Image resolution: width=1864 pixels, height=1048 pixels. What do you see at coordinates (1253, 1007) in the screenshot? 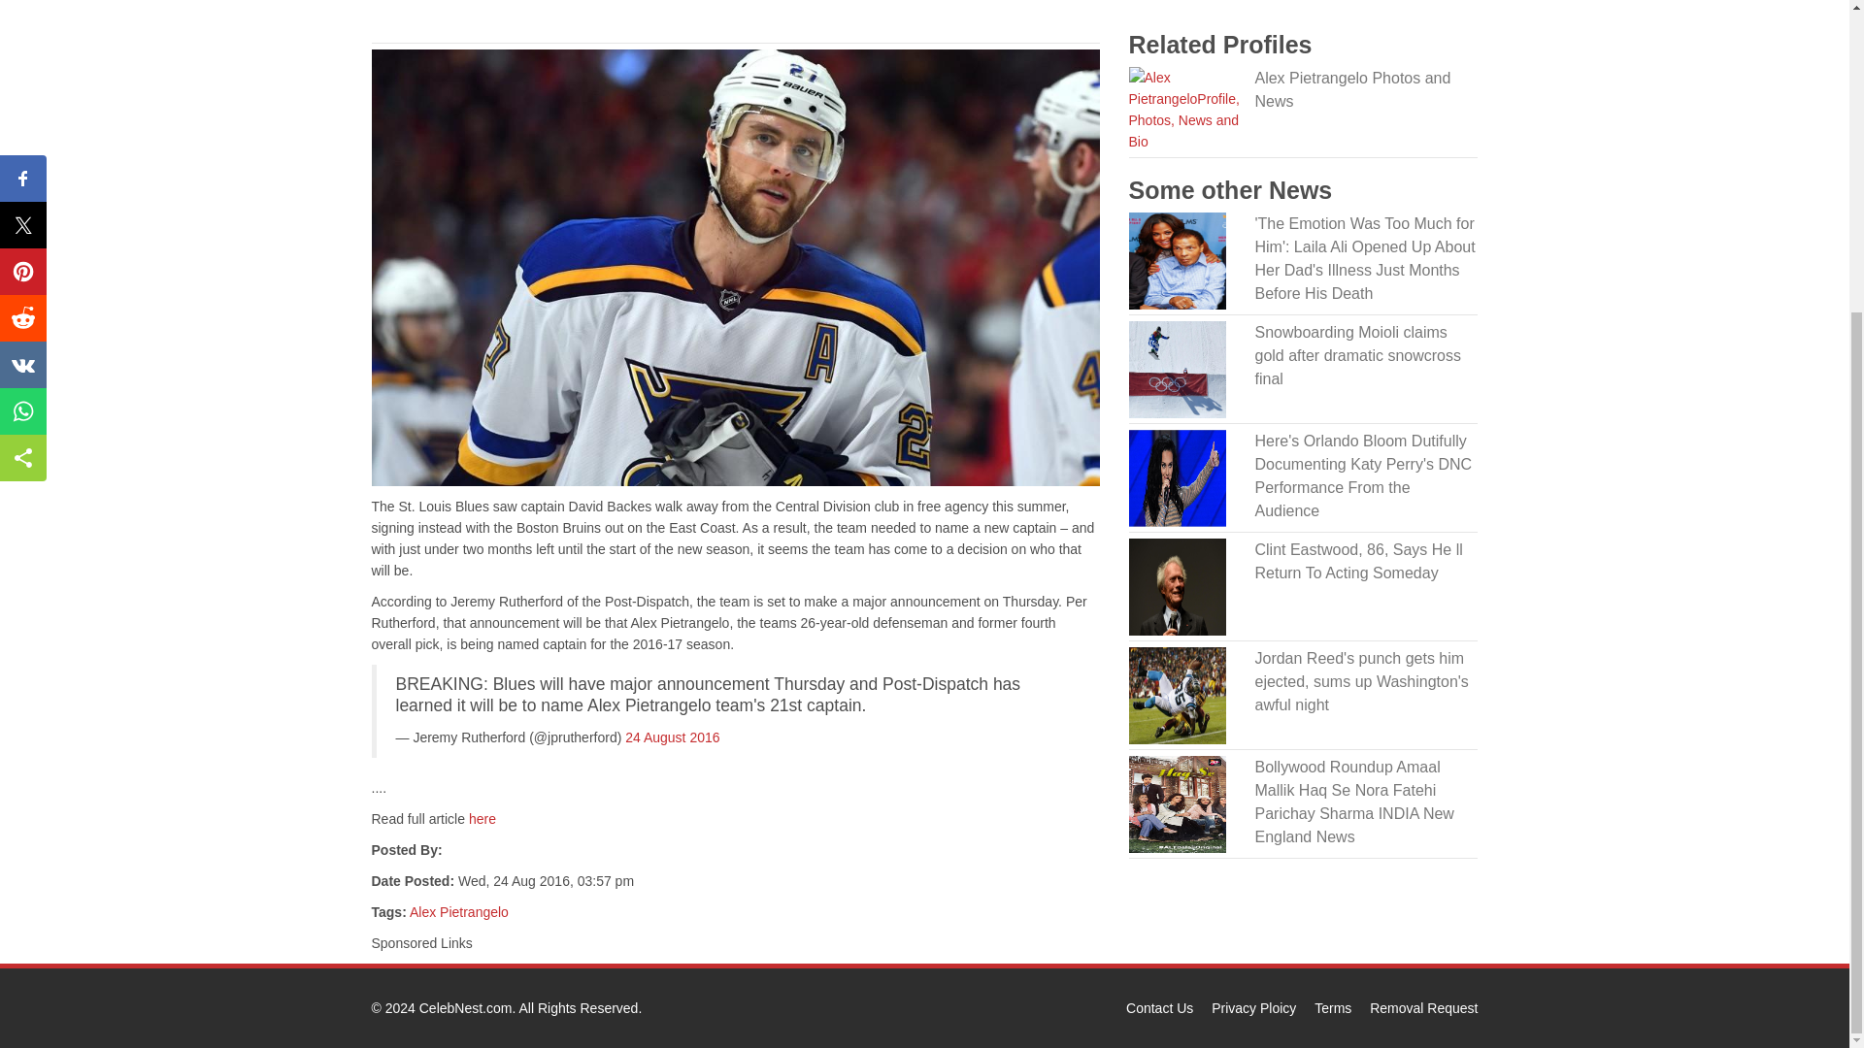
I see `Privacy Ploicy` at bounding box center [1253, 1007].